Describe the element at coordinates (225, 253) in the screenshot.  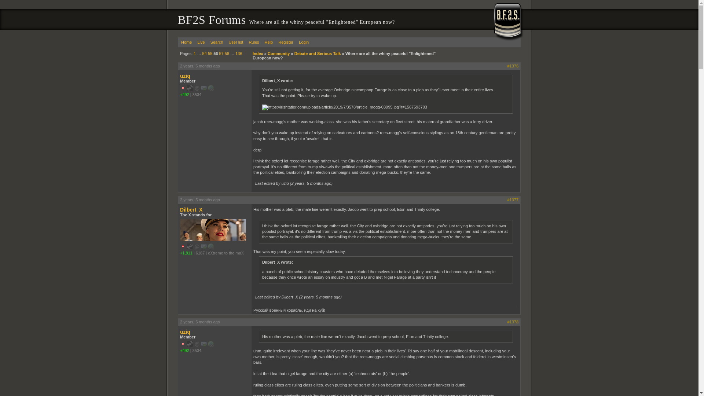
I see `From` at that location.